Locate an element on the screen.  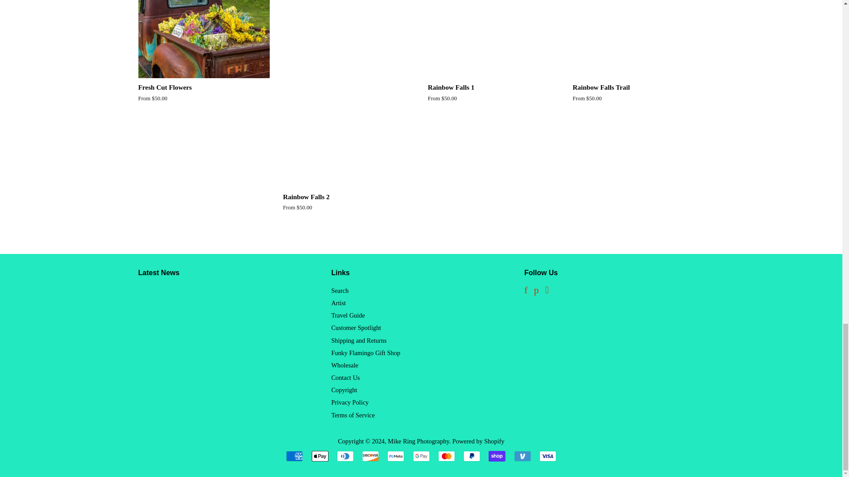
Venmo is located at coordinates (522, 456).